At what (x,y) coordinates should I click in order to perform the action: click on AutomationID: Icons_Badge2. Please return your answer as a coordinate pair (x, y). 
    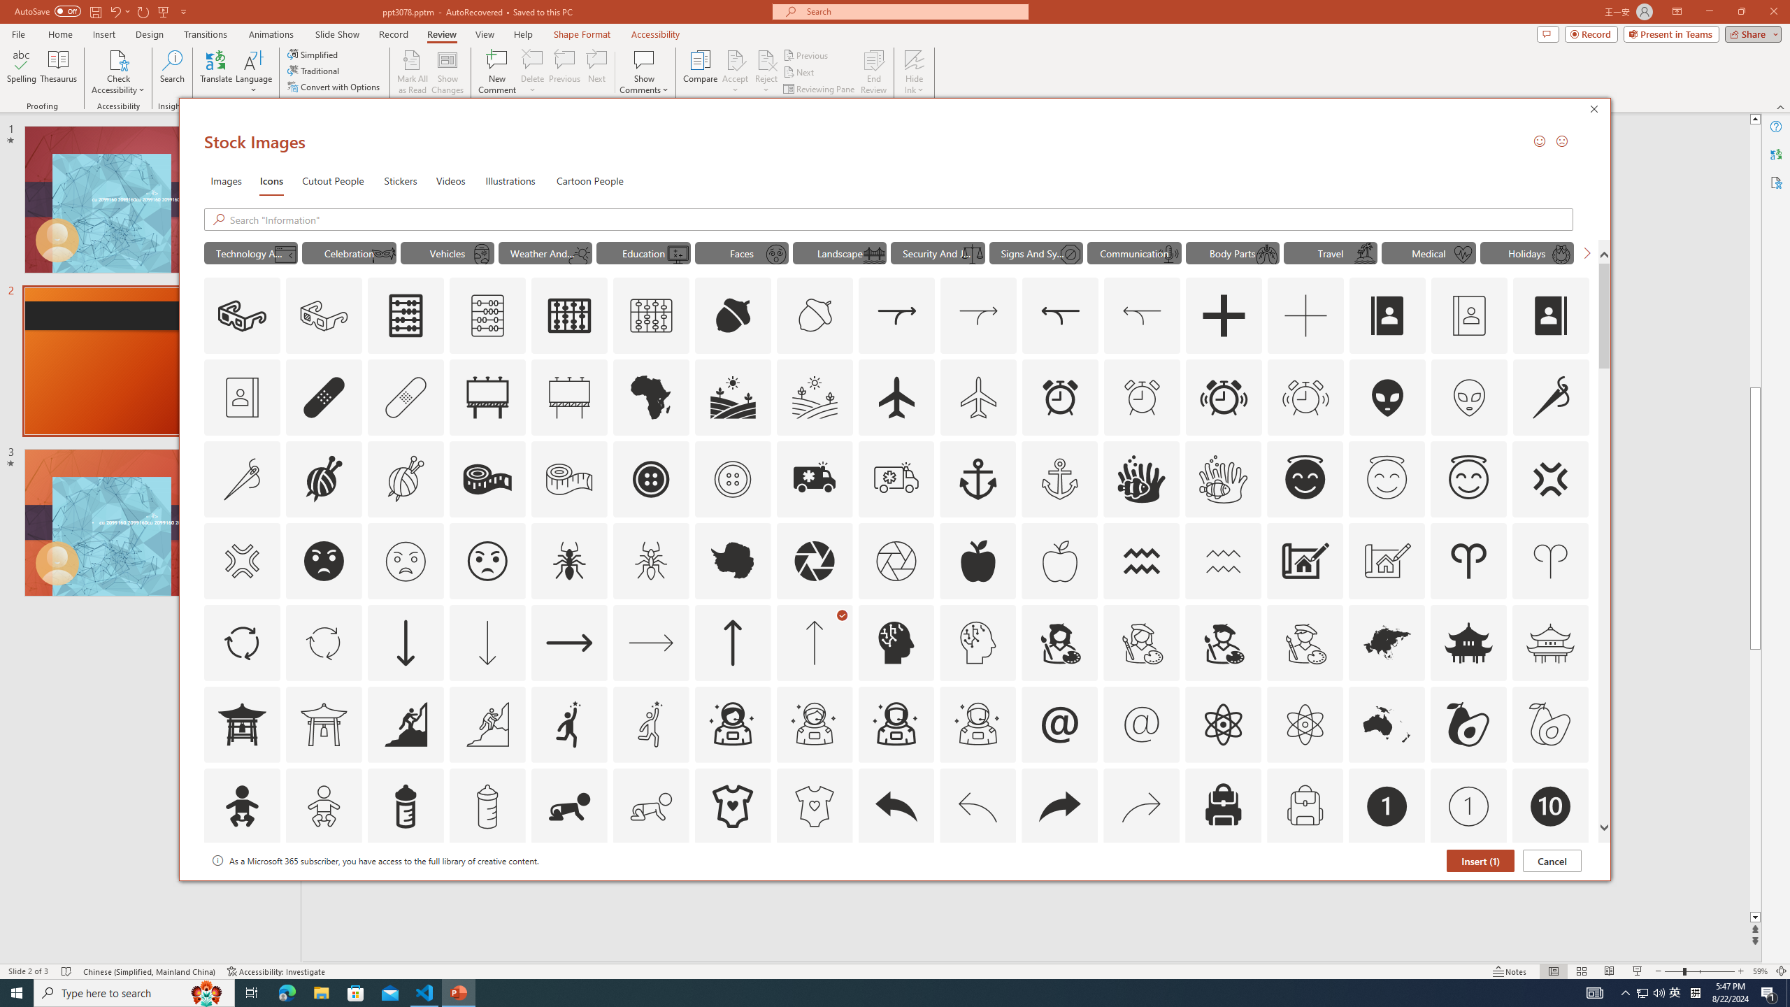
    Looking at the image, I should click on (324, 888).